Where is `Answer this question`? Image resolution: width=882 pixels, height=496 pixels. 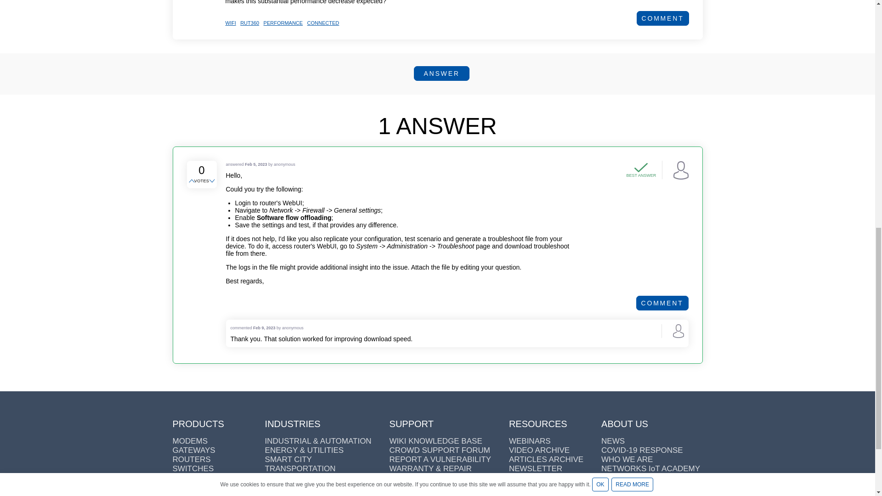 Answer this question is located at coordinates (441, 73).